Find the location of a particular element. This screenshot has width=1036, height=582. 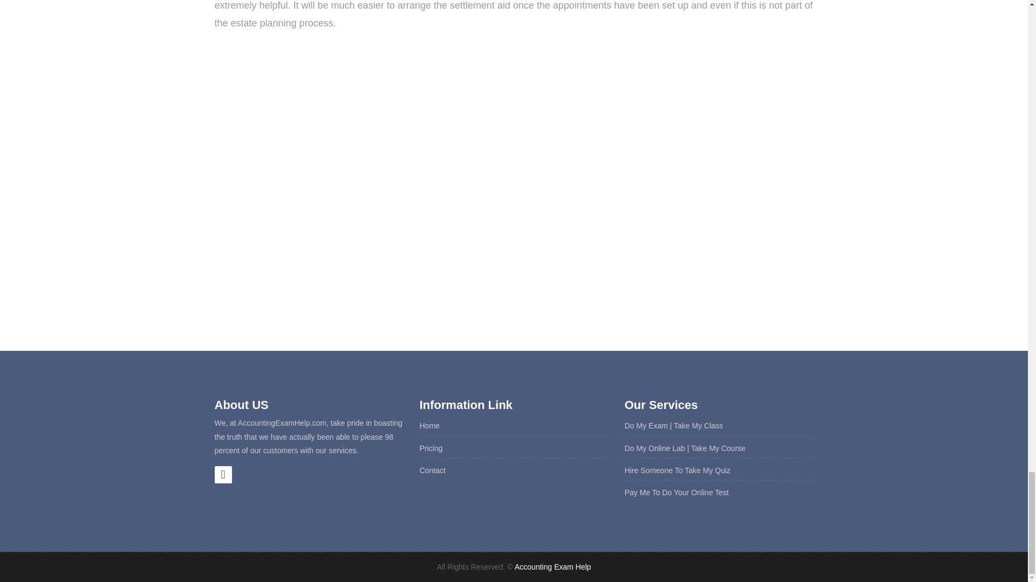

Contact is located at coordinates (432, 470).